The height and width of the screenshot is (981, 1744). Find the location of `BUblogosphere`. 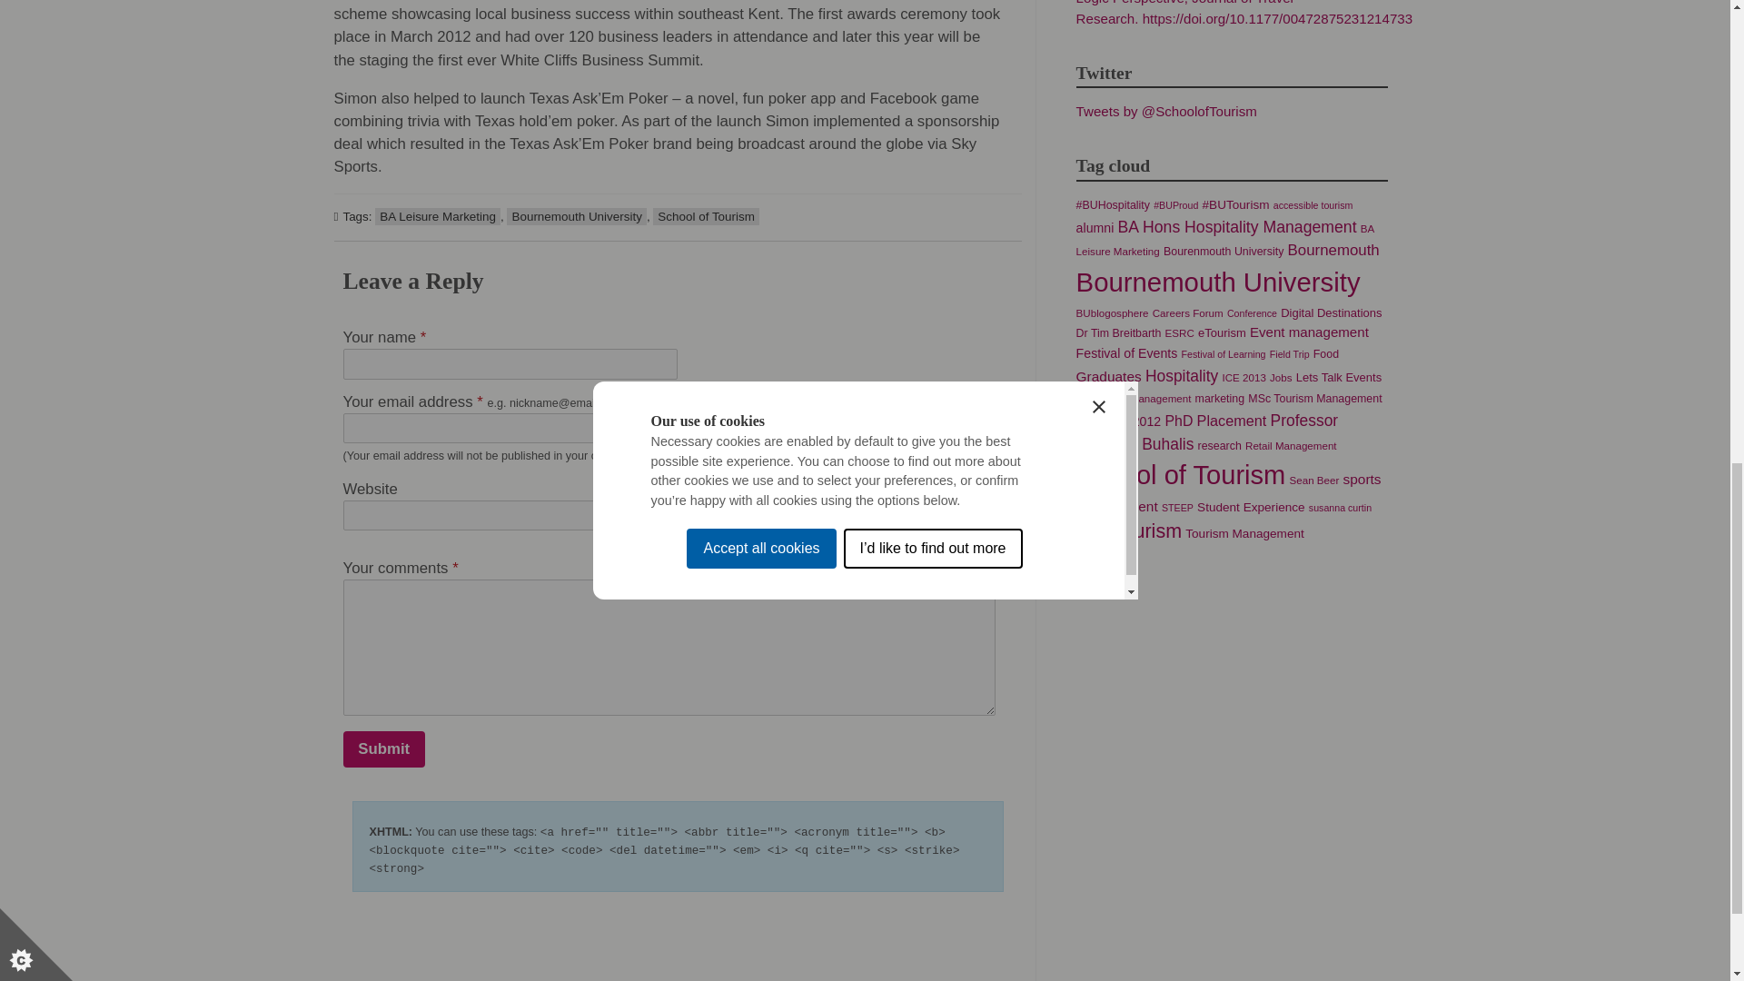

BUblogosphere is located at coordinates (1112, 312).